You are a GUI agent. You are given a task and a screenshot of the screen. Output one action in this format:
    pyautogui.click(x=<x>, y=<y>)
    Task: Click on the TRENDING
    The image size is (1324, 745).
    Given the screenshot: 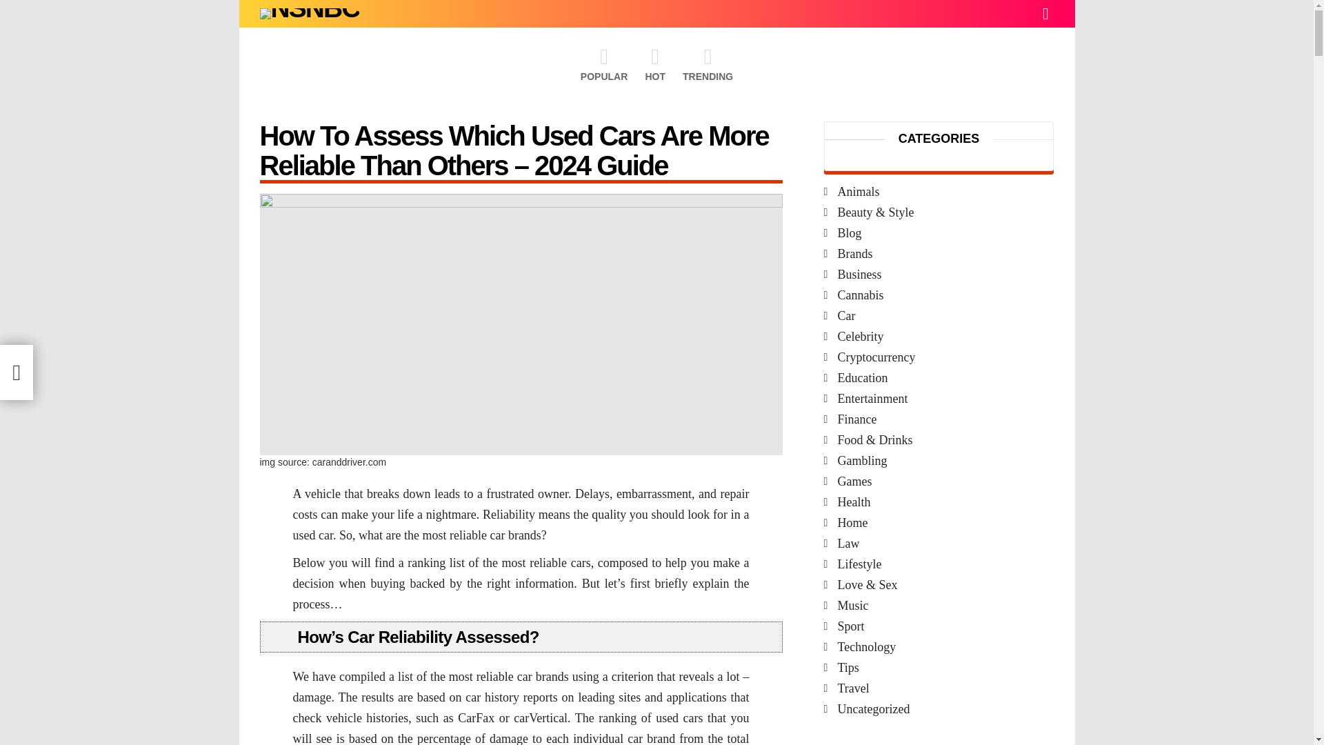 What is the action you would take?
    pyautogui.click(x=708, y=63)
    